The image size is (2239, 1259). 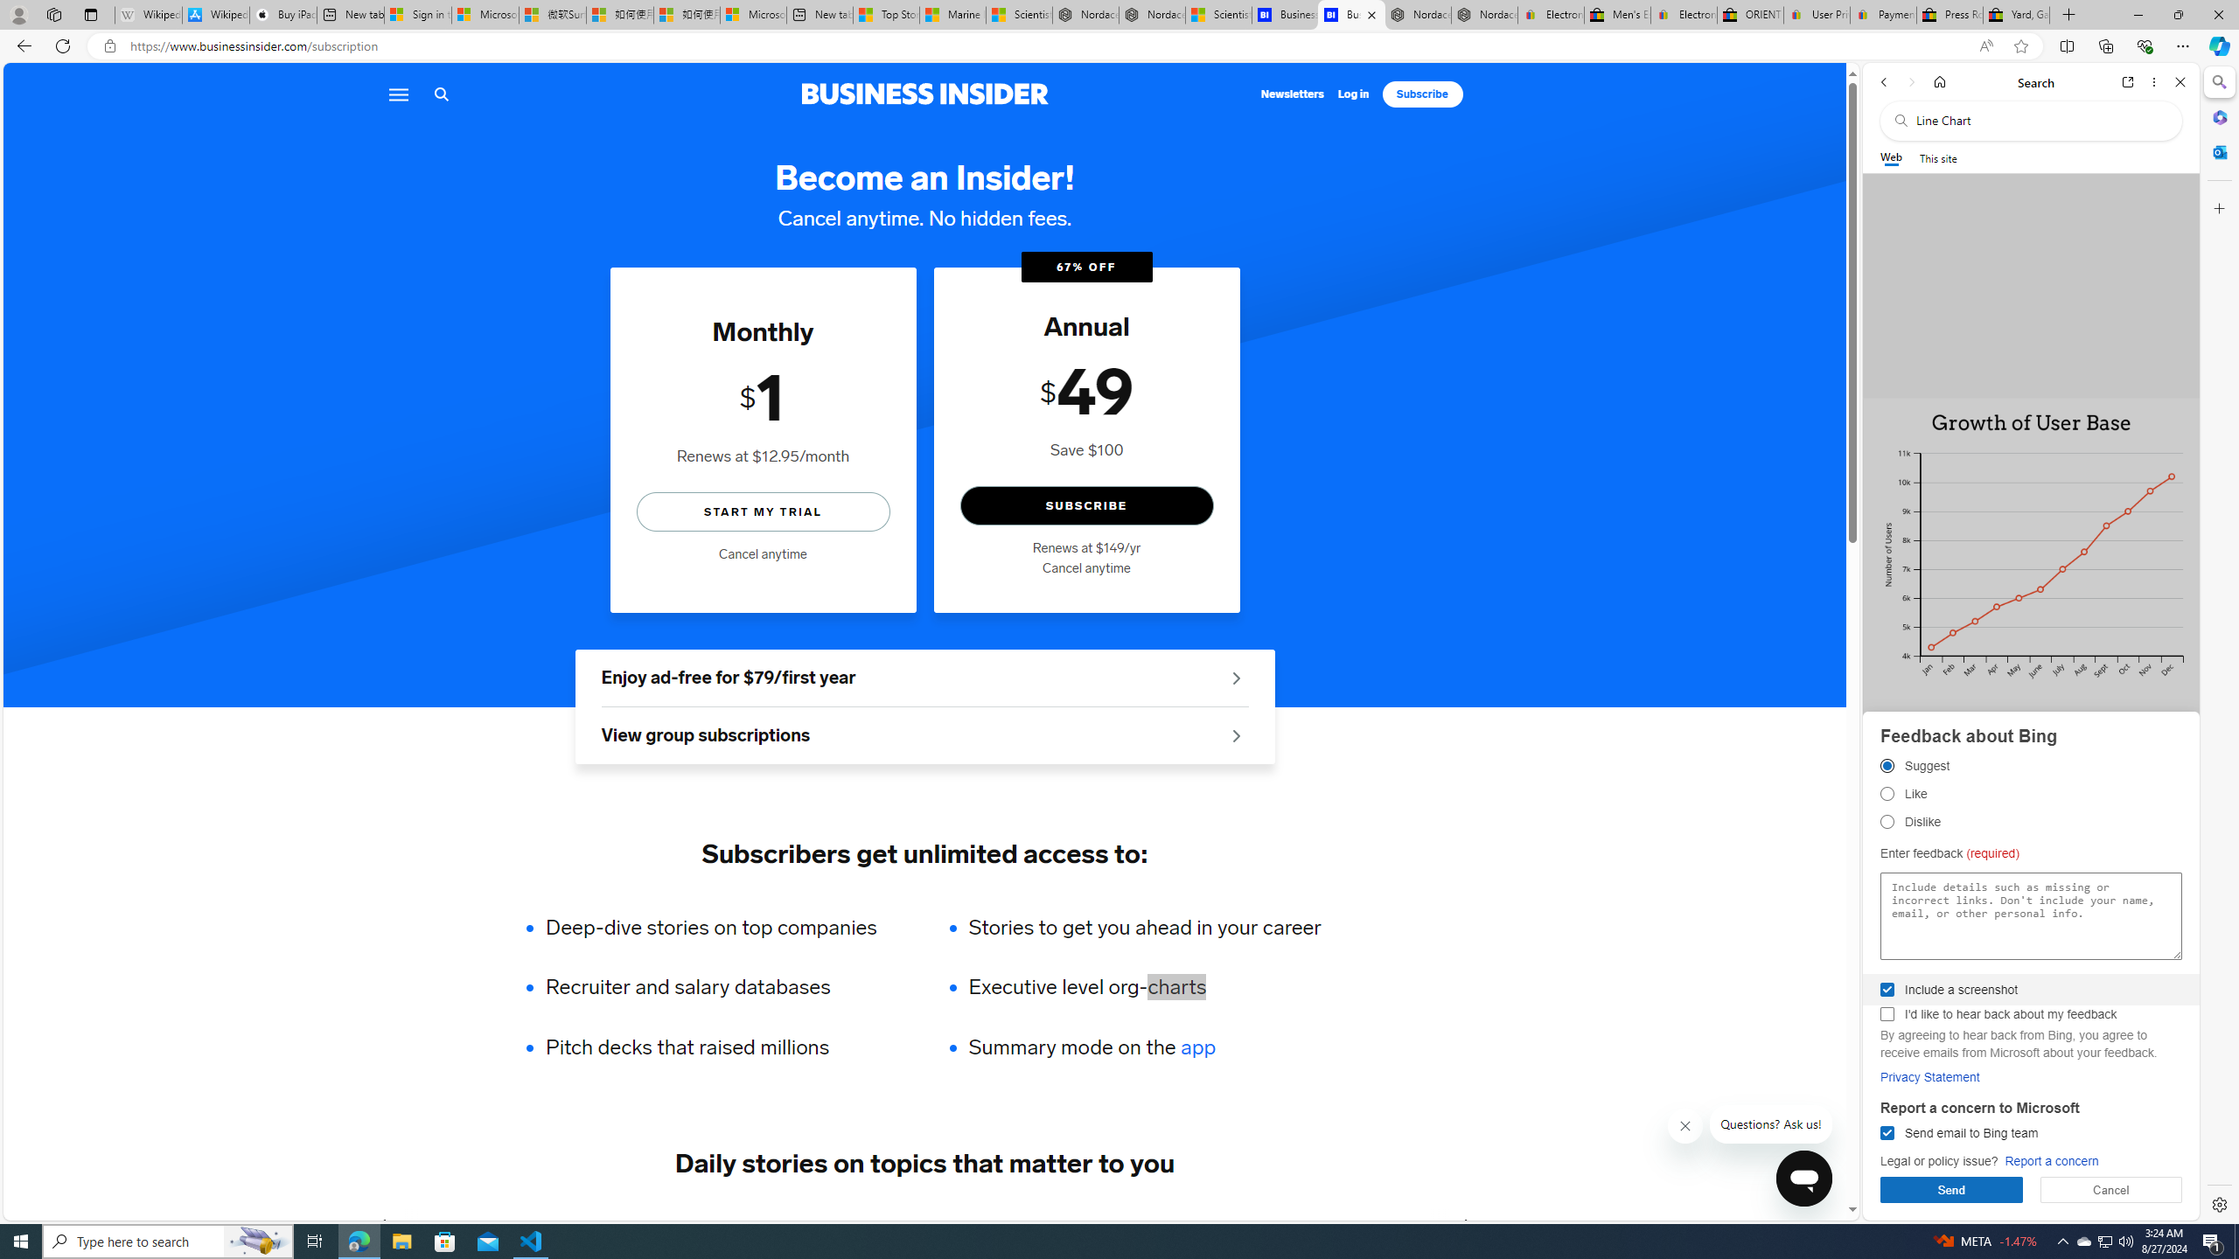 What do you see at coordinates (441, 94) in the screenshot?
I see `Go to the search page.` at bounding box center [441, 94].